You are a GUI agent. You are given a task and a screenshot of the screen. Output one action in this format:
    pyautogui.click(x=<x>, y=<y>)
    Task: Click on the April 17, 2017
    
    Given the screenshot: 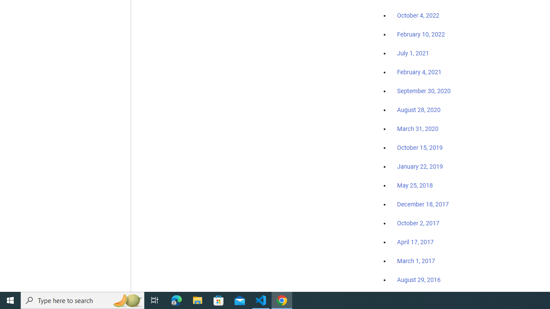 What is the action you would take?
    pyautogui.click(x=415, y=242)
    